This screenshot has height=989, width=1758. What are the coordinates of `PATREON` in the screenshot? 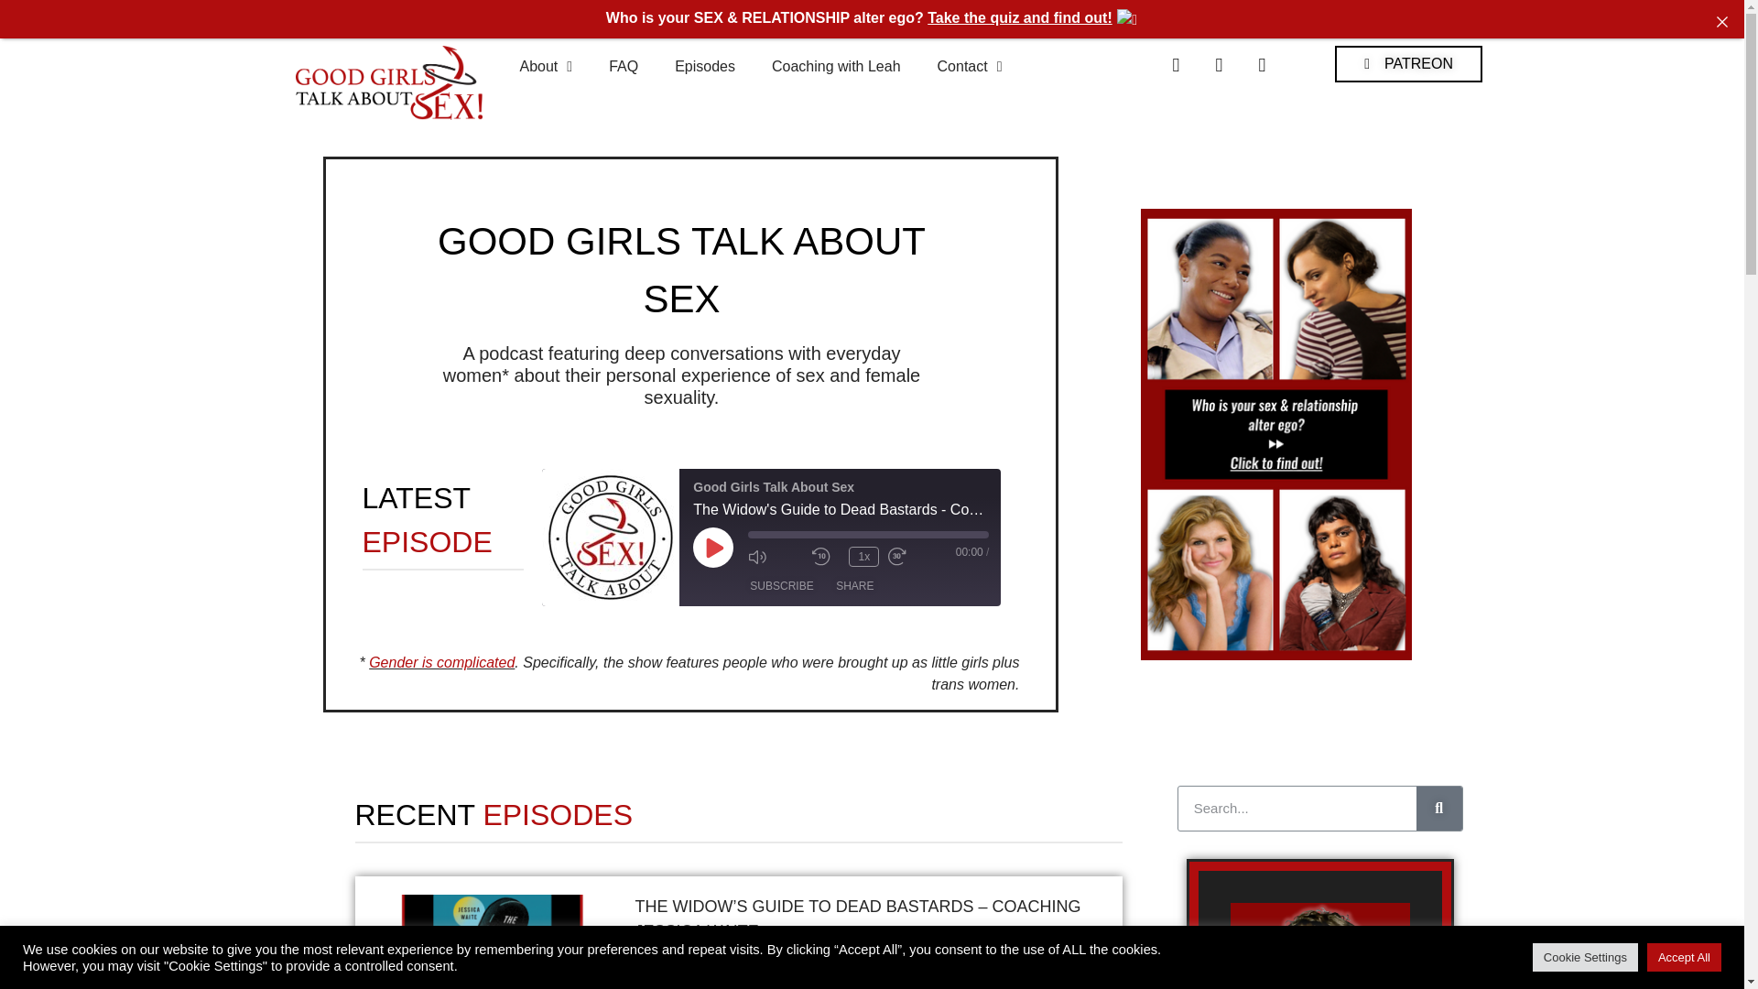 It's located at (1408, 63).